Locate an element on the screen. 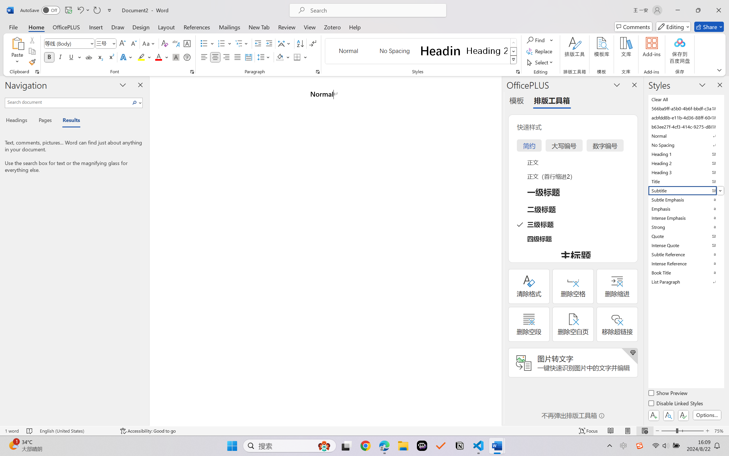 This screenshot has height=456, width=729. Web Layout is located at coordinates (645, 431).